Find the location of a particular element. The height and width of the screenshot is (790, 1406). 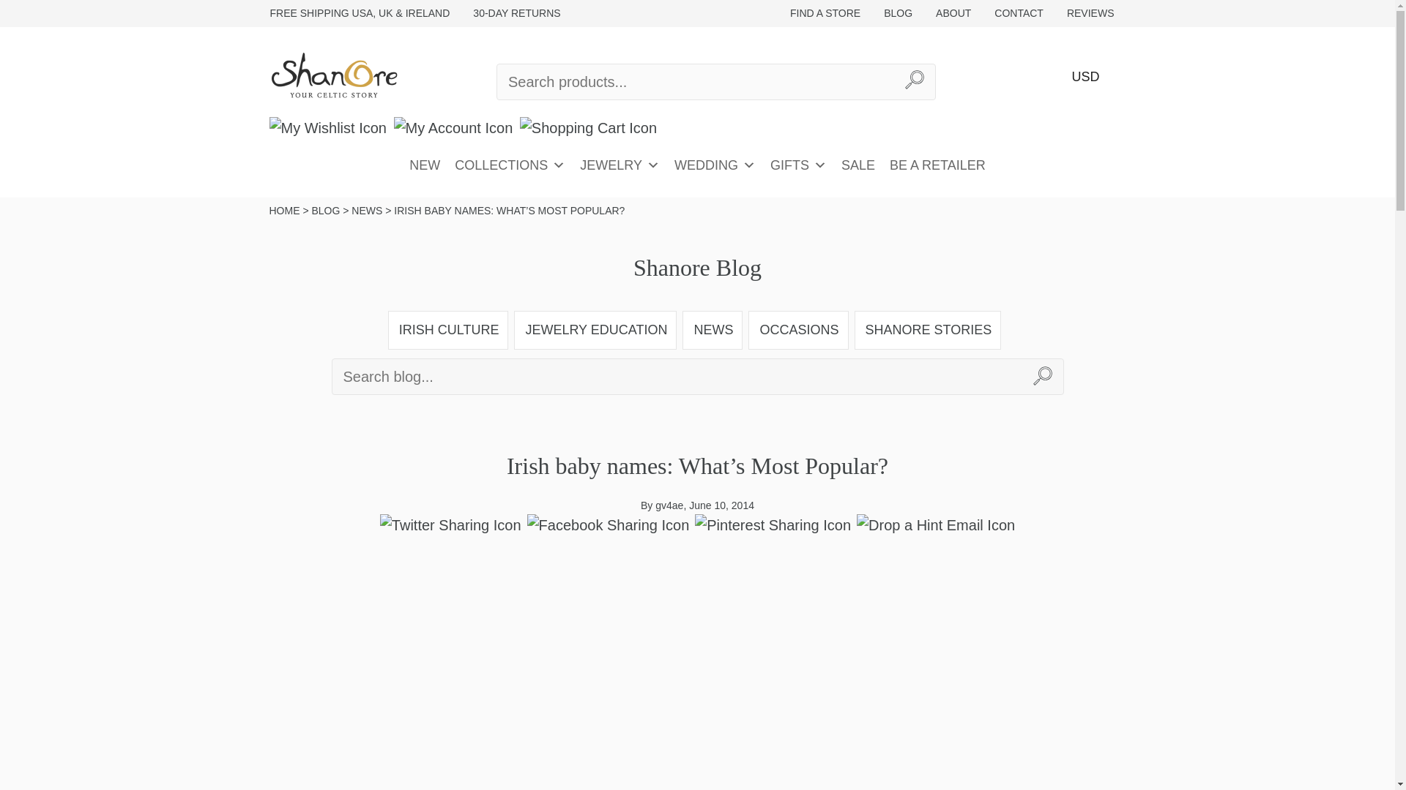

My Wishlist is located at coordinates (328, 127).